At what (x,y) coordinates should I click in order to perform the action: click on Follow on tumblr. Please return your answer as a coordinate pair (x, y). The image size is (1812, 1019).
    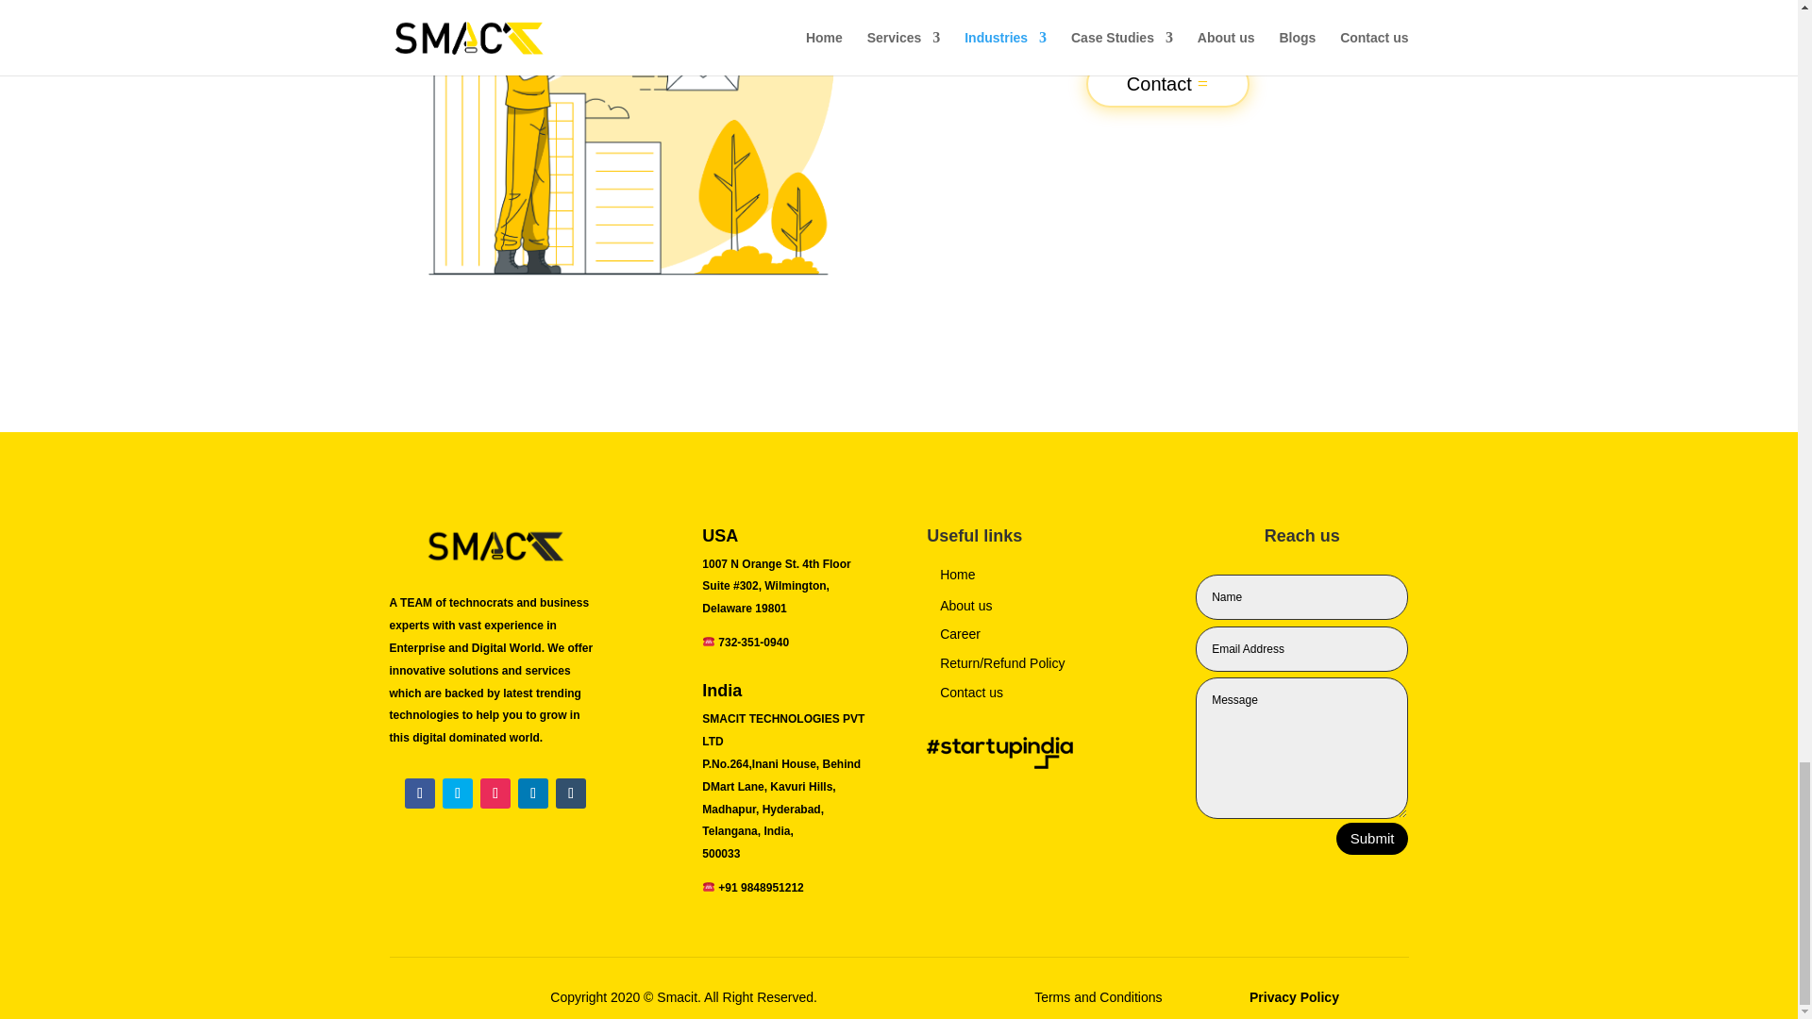
    Looking at the image, I should click on (570, 793).